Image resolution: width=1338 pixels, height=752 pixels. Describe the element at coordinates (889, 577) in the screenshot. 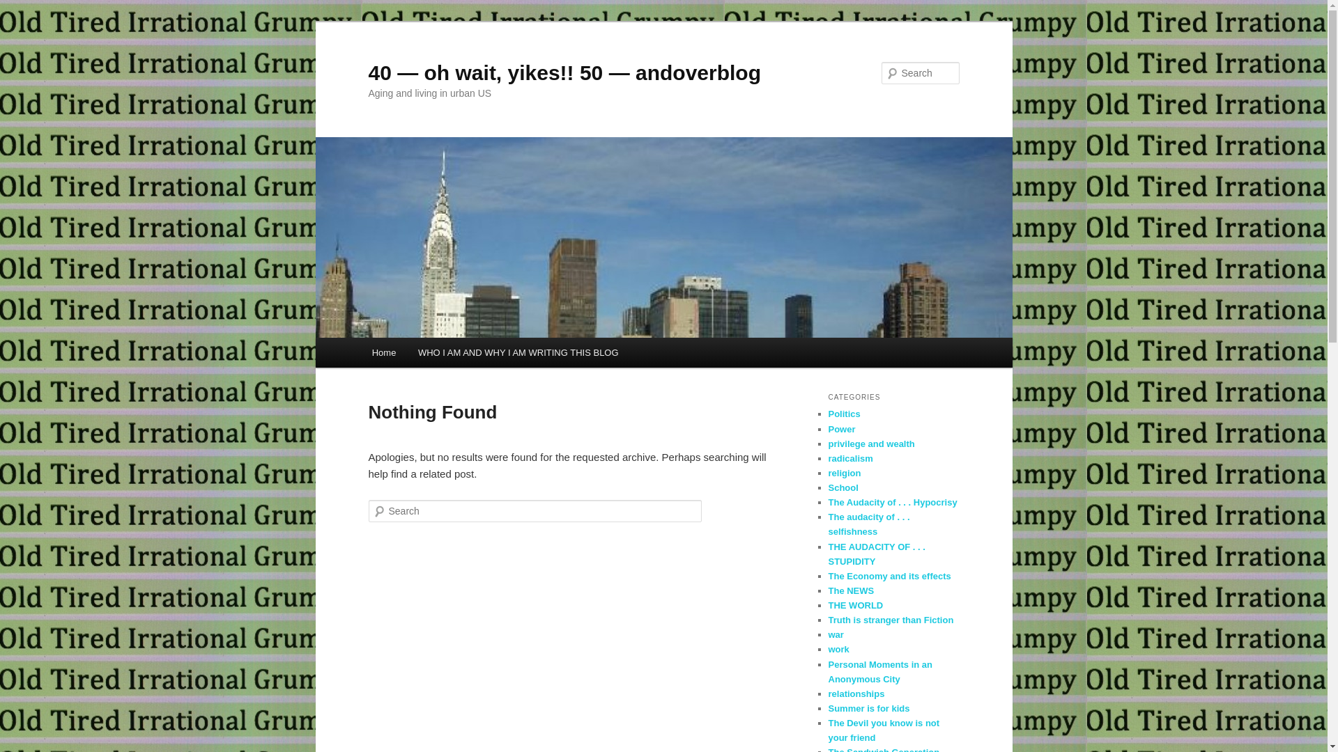

I see `The Economy and its effects` at that location.